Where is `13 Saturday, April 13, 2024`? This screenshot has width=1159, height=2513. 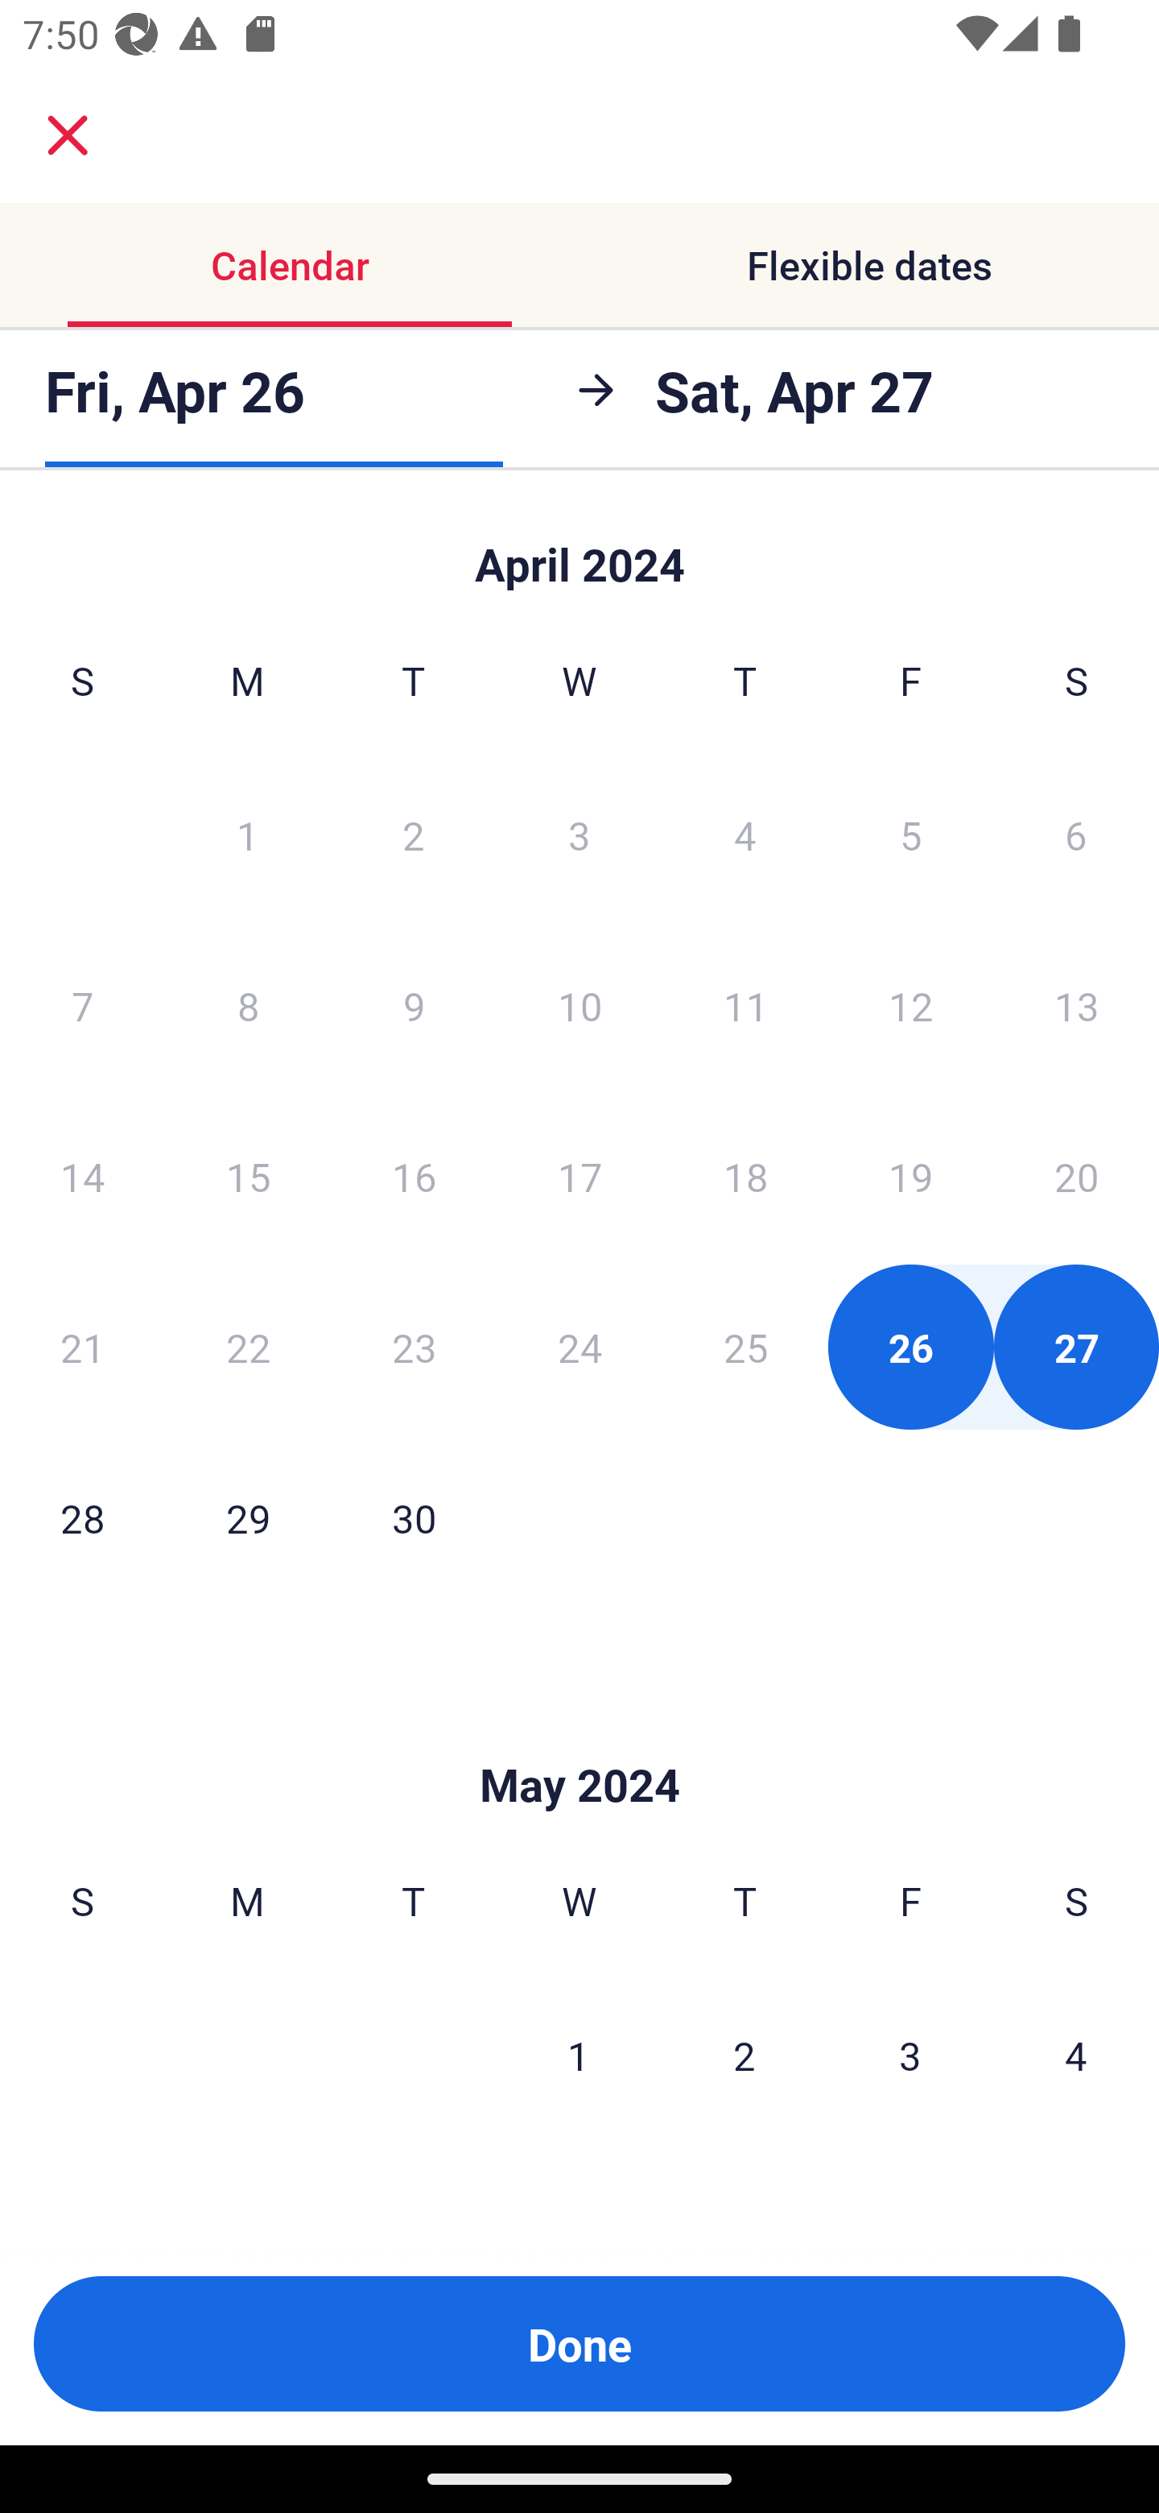
13 Saturday, April 13, 2024 is located at coordinates (1077, 1005).